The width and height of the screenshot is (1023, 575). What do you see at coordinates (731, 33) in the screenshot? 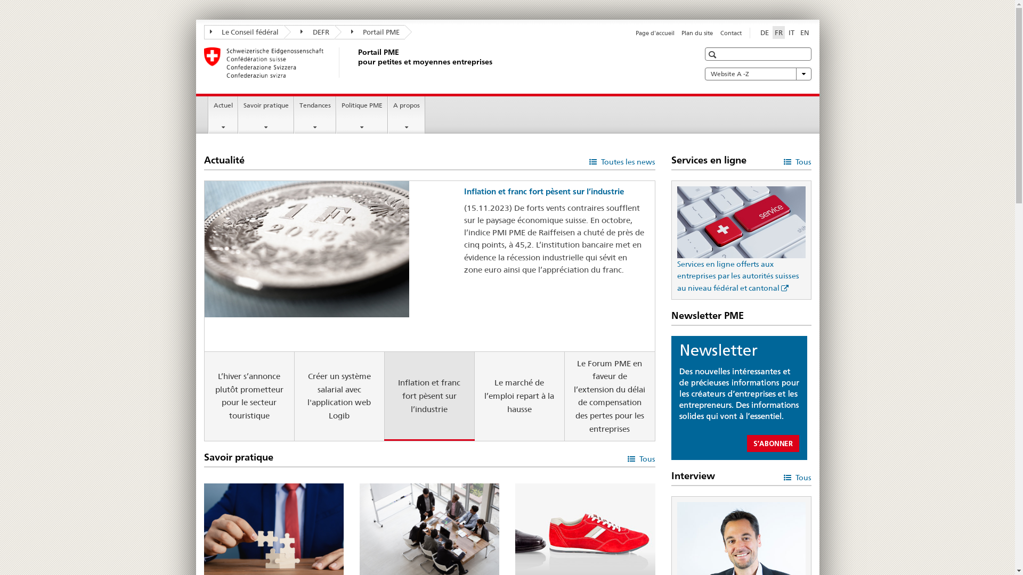
I see `Contact` at bounding box center [731, 33].